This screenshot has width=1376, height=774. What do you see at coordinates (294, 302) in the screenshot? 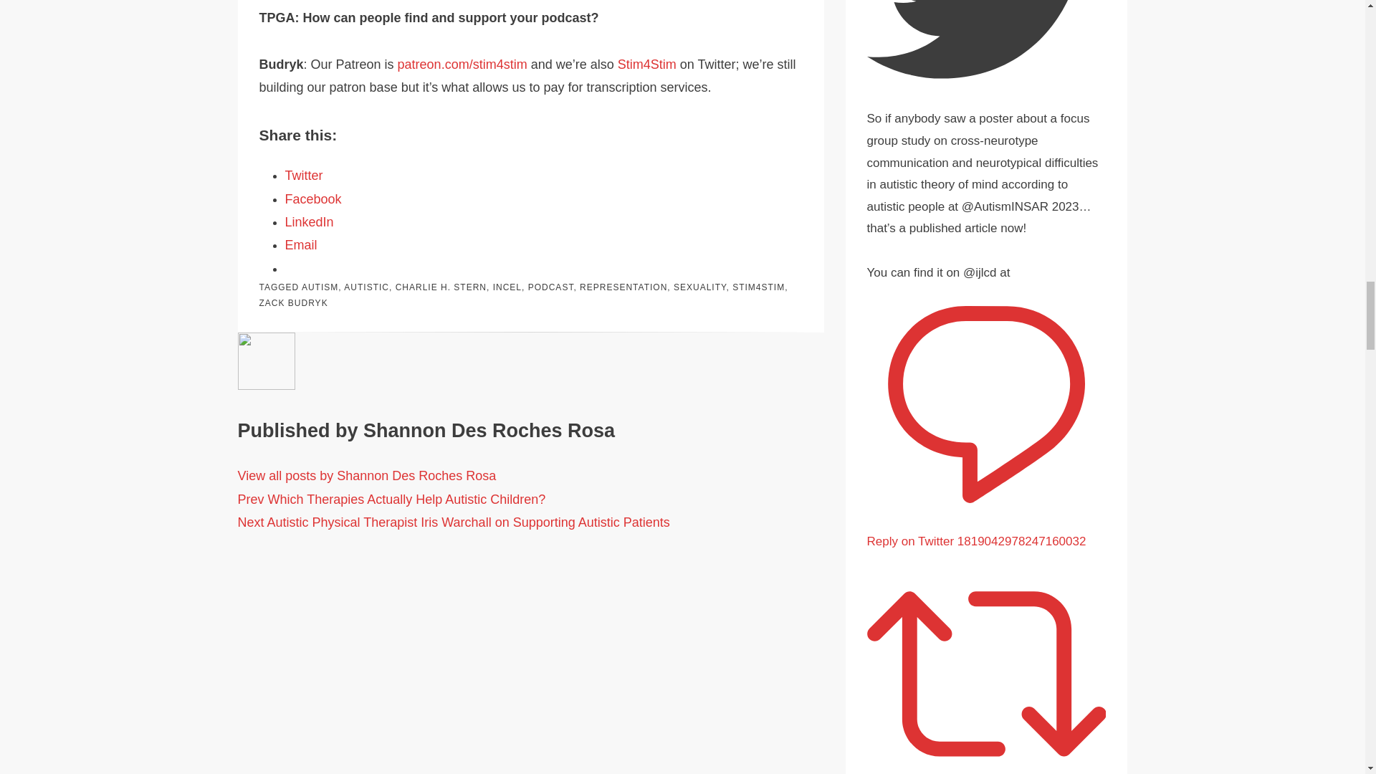
I see `ZACK BUDRYK` at bounding box center [294, 302].